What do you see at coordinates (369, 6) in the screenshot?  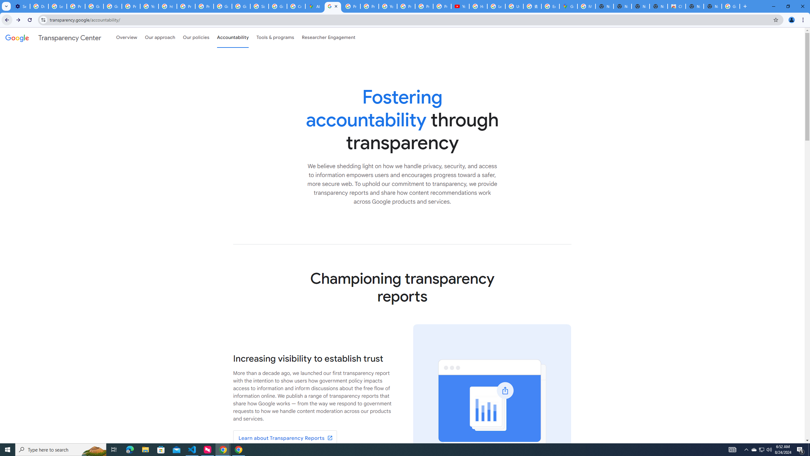 I see `Privacy Help Center - Policies Help` at bounding box center [369, 6].